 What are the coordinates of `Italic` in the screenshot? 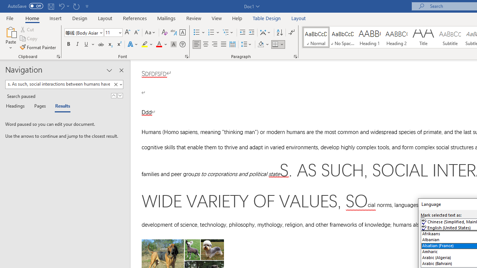 It's located at (78, 45).